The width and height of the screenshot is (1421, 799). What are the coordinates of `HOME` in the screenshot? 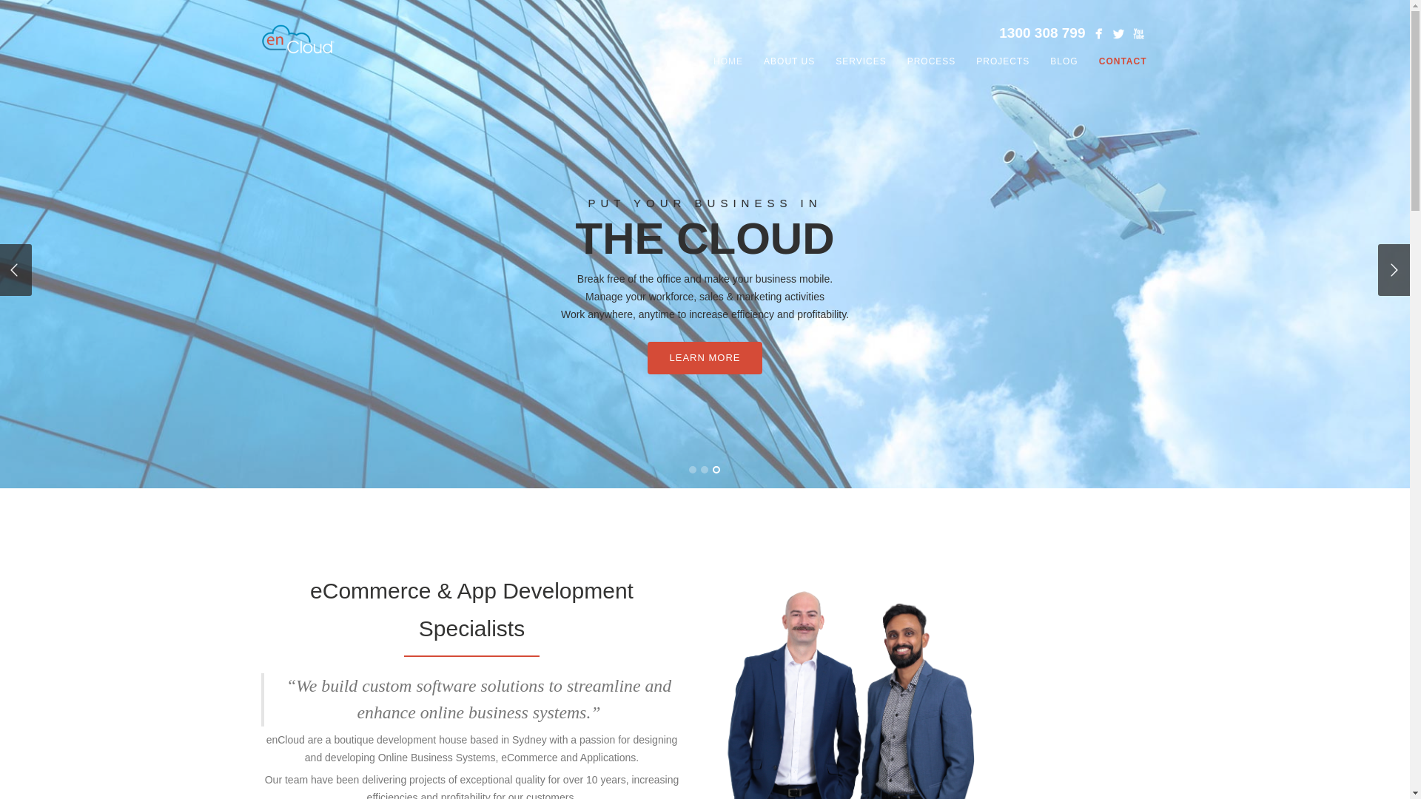 It's located at (728, 61).